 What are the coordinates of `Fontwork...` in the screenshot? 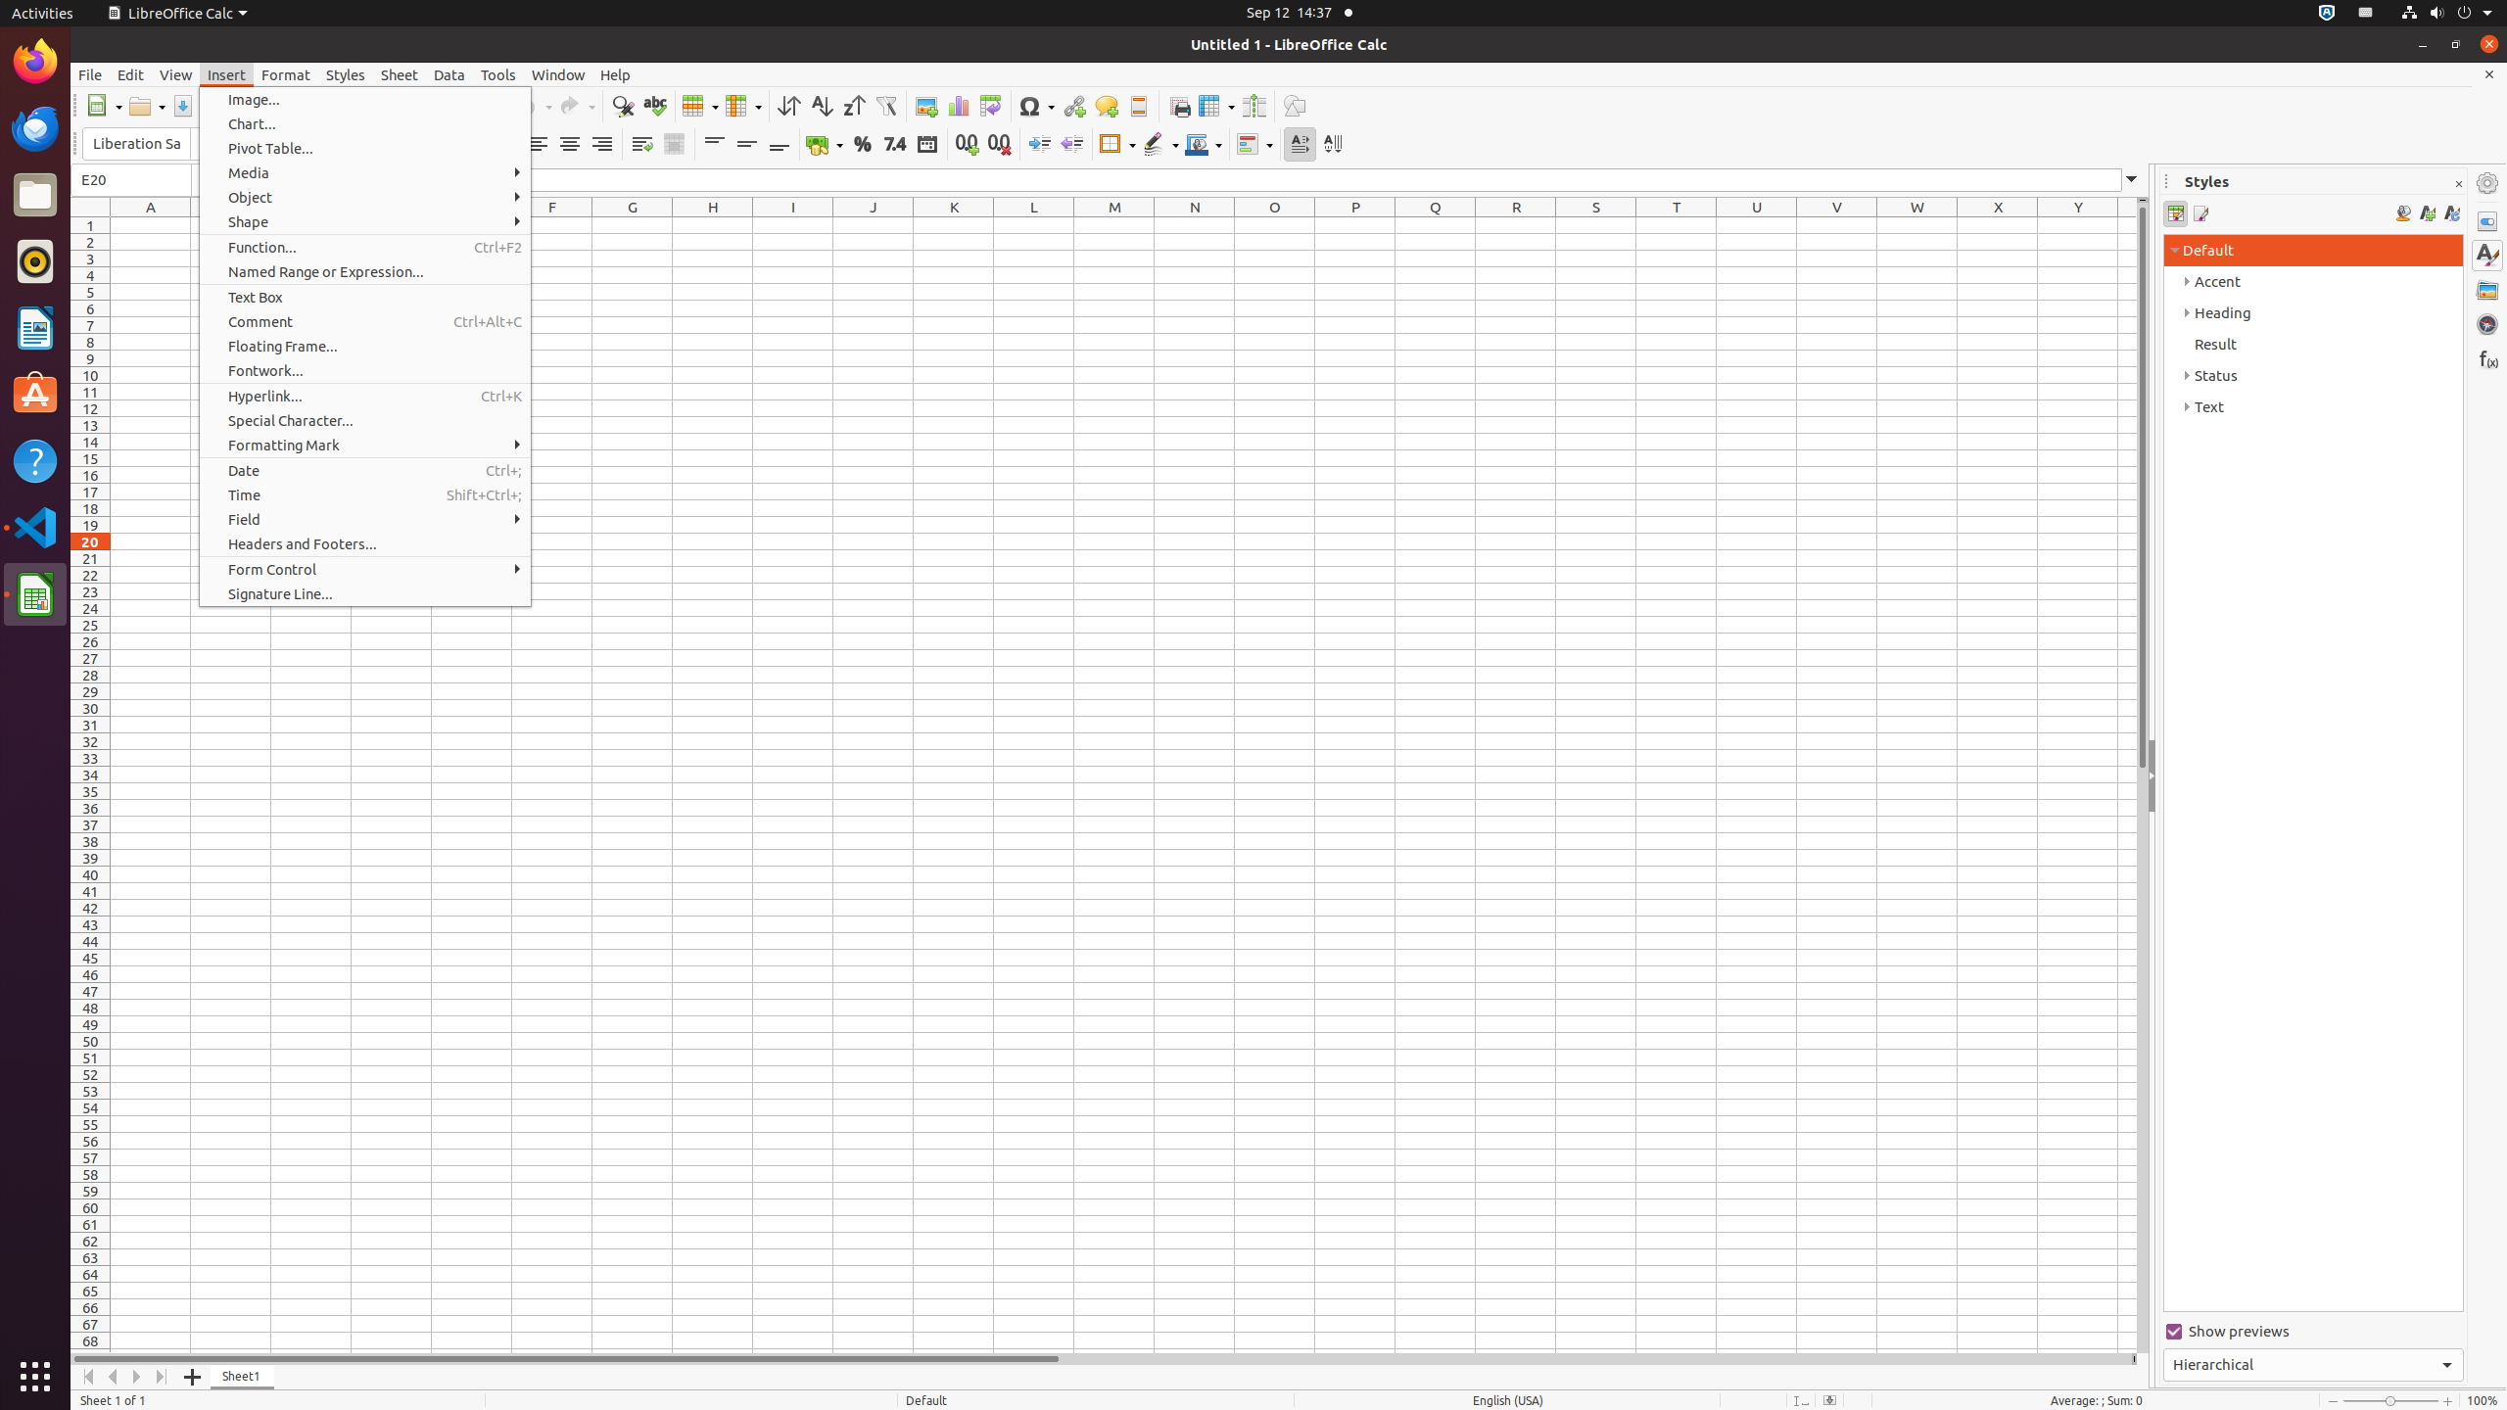 It's located at (365, 370).